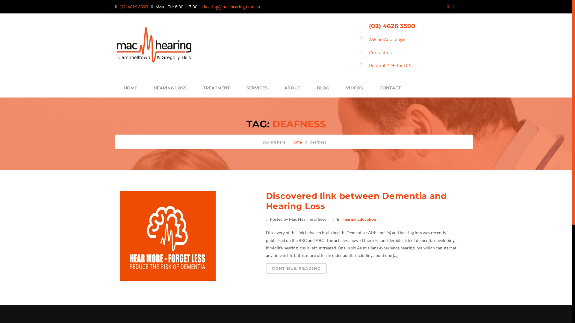 This screenshot has height=323, width=575. Describe the element at coordinates (232, 7) in the screenshot. I see `hearing@machearing.com.au` at that location.